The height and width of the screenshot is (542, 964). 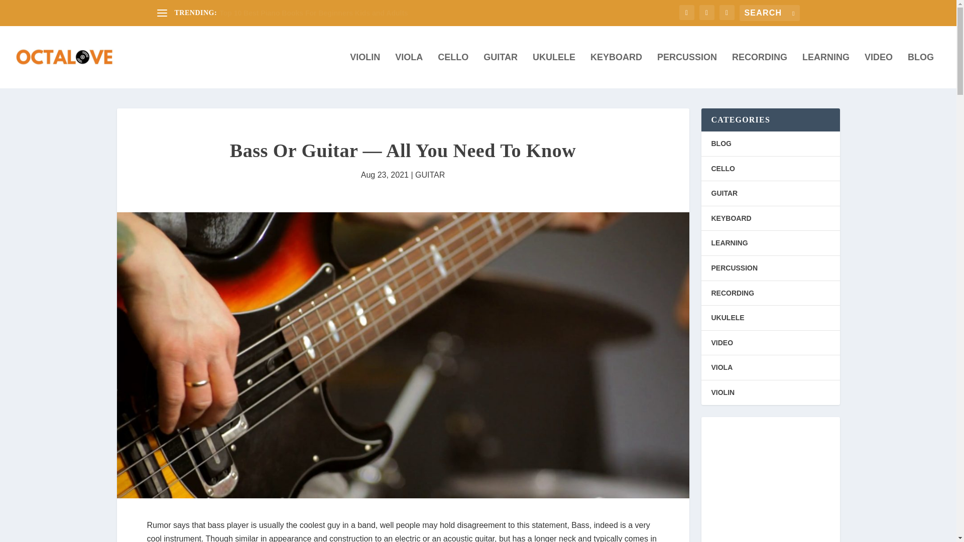 What do you see at coordinates (687, 70) in the screenshot?
I see `PERCUSSION` at bounding box center [687, 70].